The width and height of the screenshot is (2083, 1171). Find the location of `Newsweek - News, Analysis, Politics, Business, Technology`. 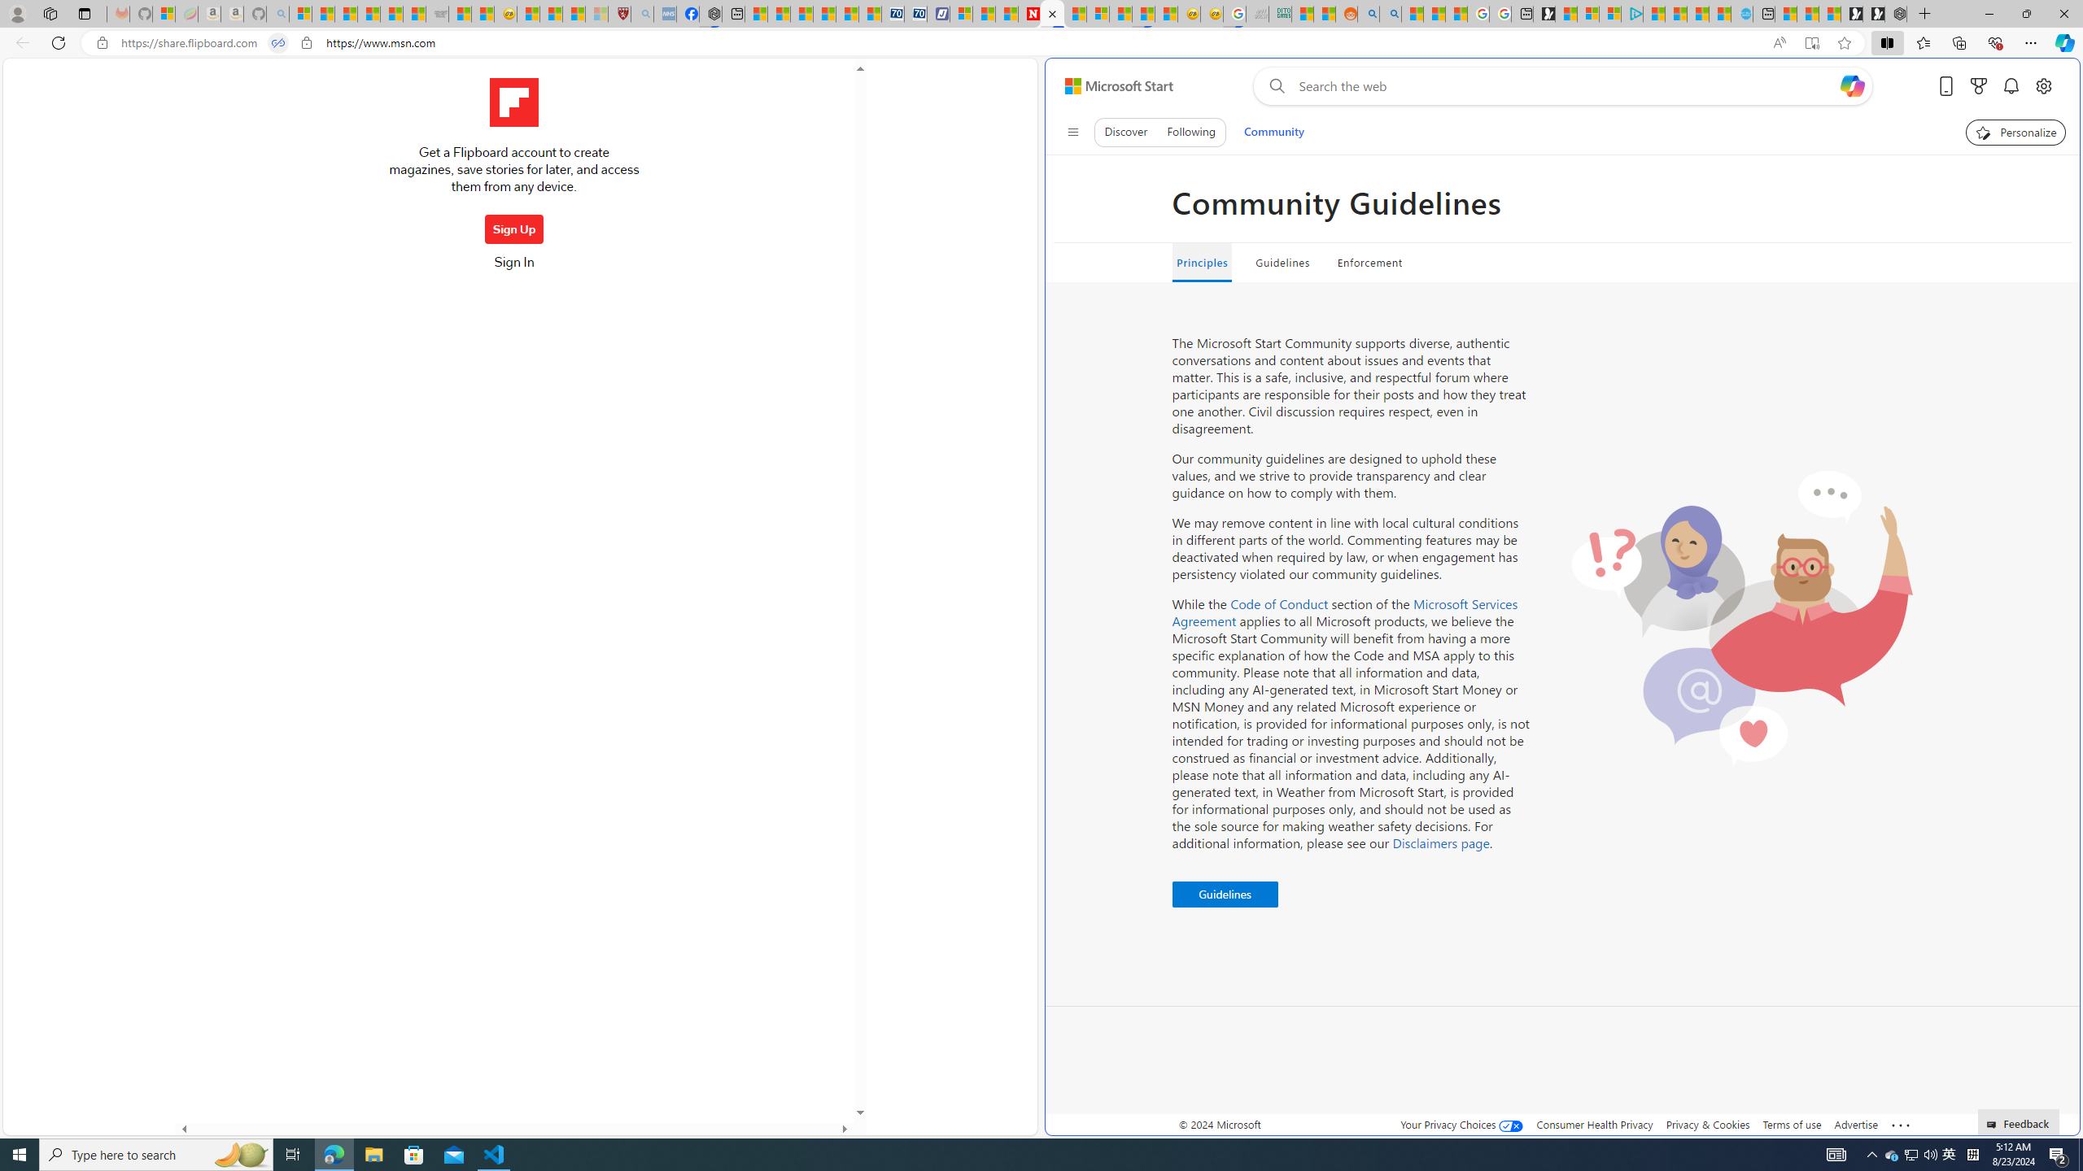

Newsweek - News, Analysis, Politics, Business, Technology is located at coordinates (1030, 14).